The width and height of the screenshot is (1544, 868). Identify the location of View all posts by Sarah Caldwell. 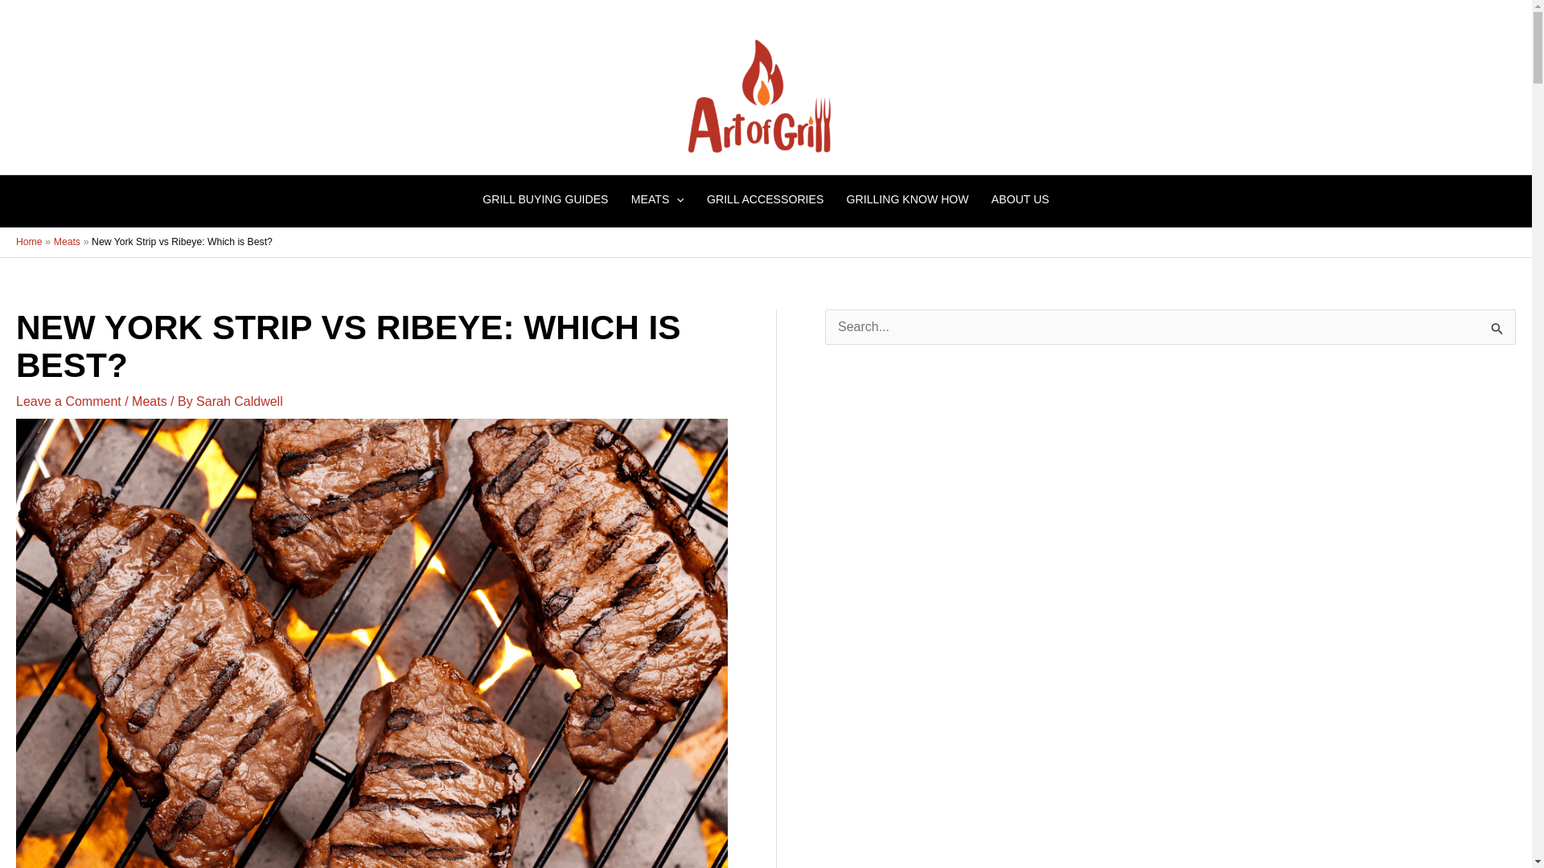
(239, 401).